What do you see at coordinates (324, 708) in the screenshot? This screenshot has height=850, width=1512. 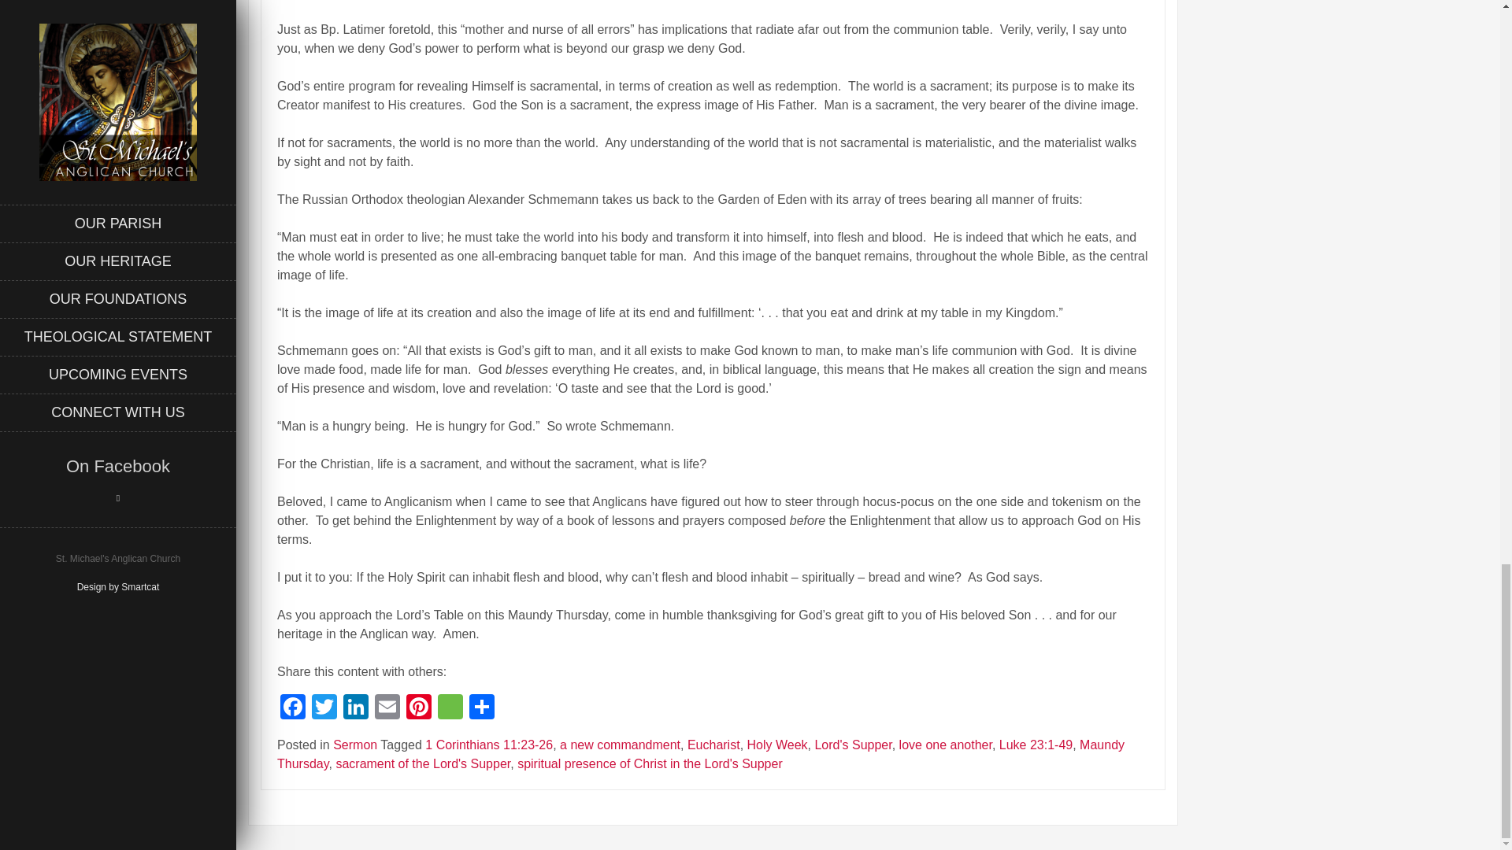 I see `Twitter` at bounding box center [324, 708].